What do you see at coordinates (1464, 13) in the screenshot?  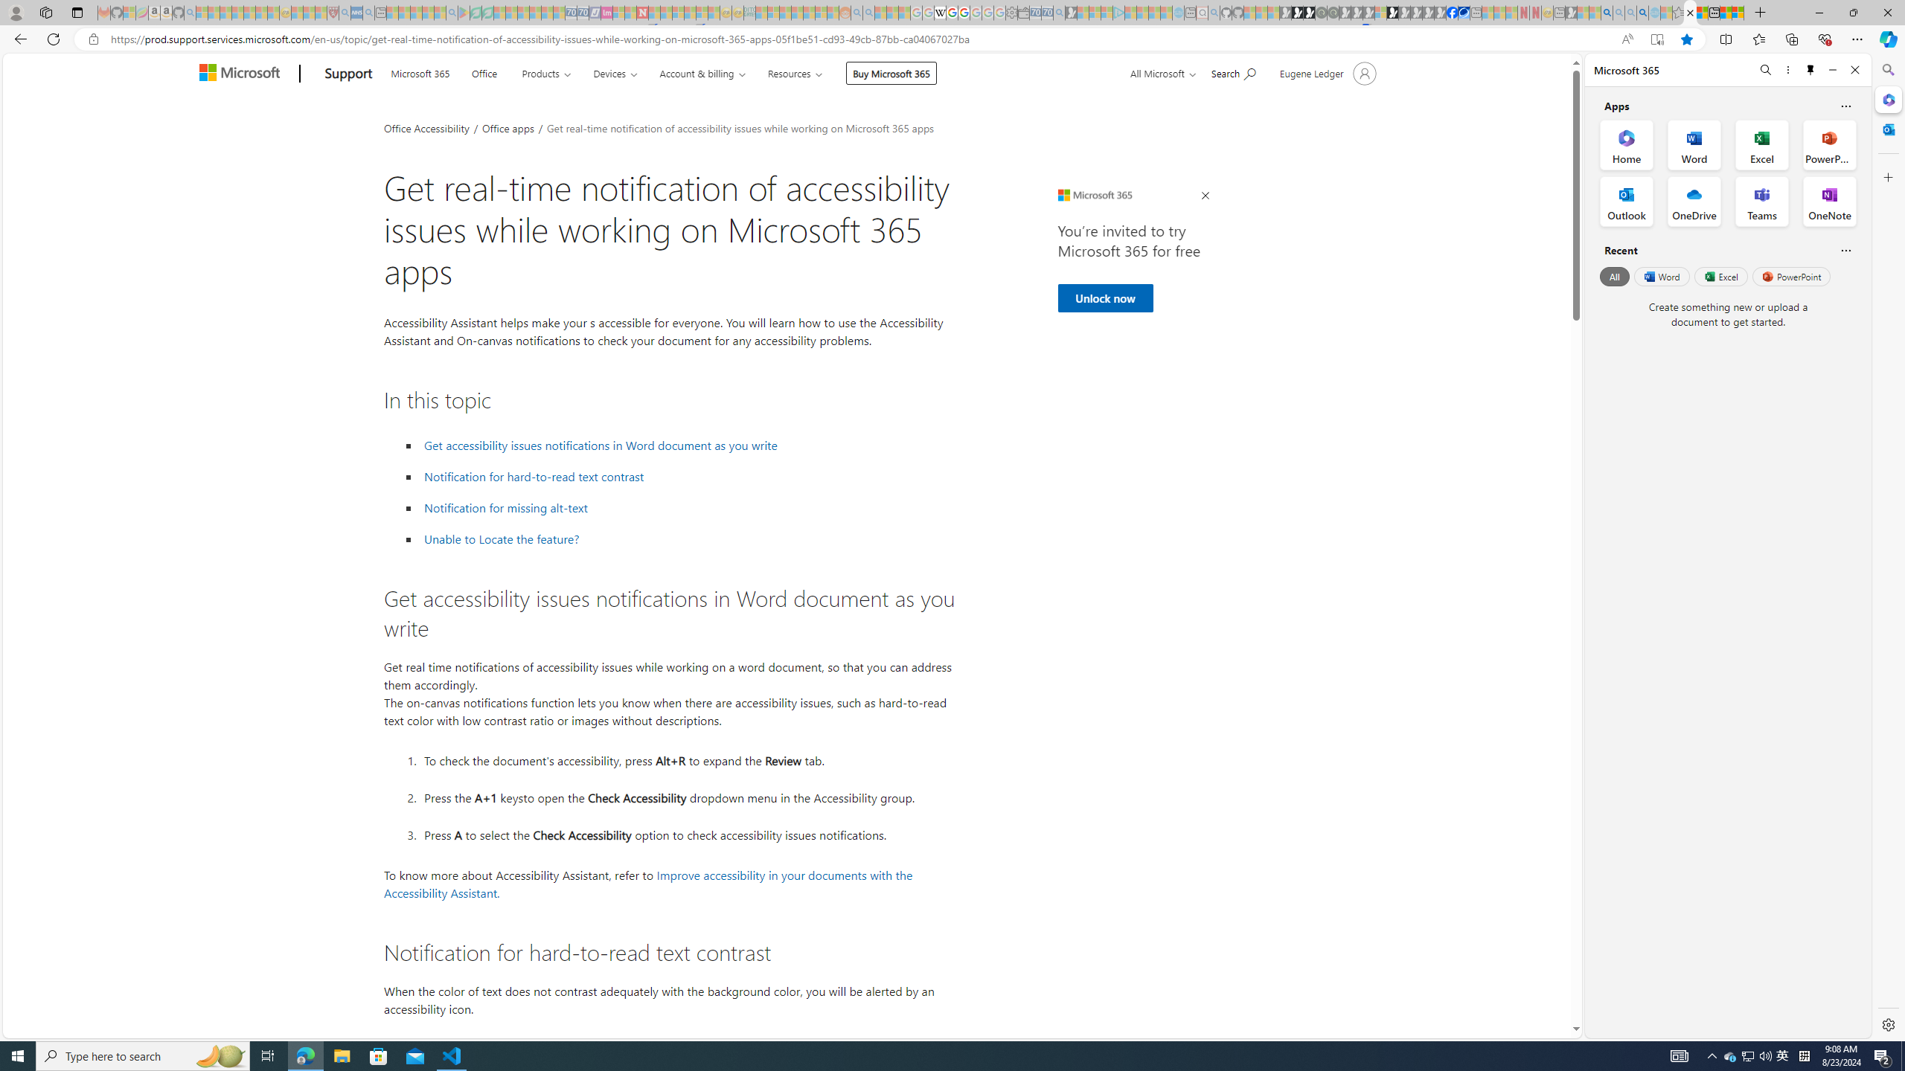 I see `AirNow.gov` at bounding box center [1464, 13].